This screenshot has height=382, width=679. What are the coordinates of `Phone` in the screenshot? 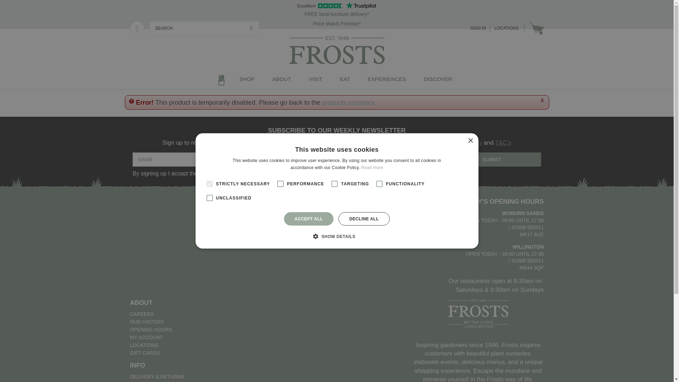 It's located at (137, 28).